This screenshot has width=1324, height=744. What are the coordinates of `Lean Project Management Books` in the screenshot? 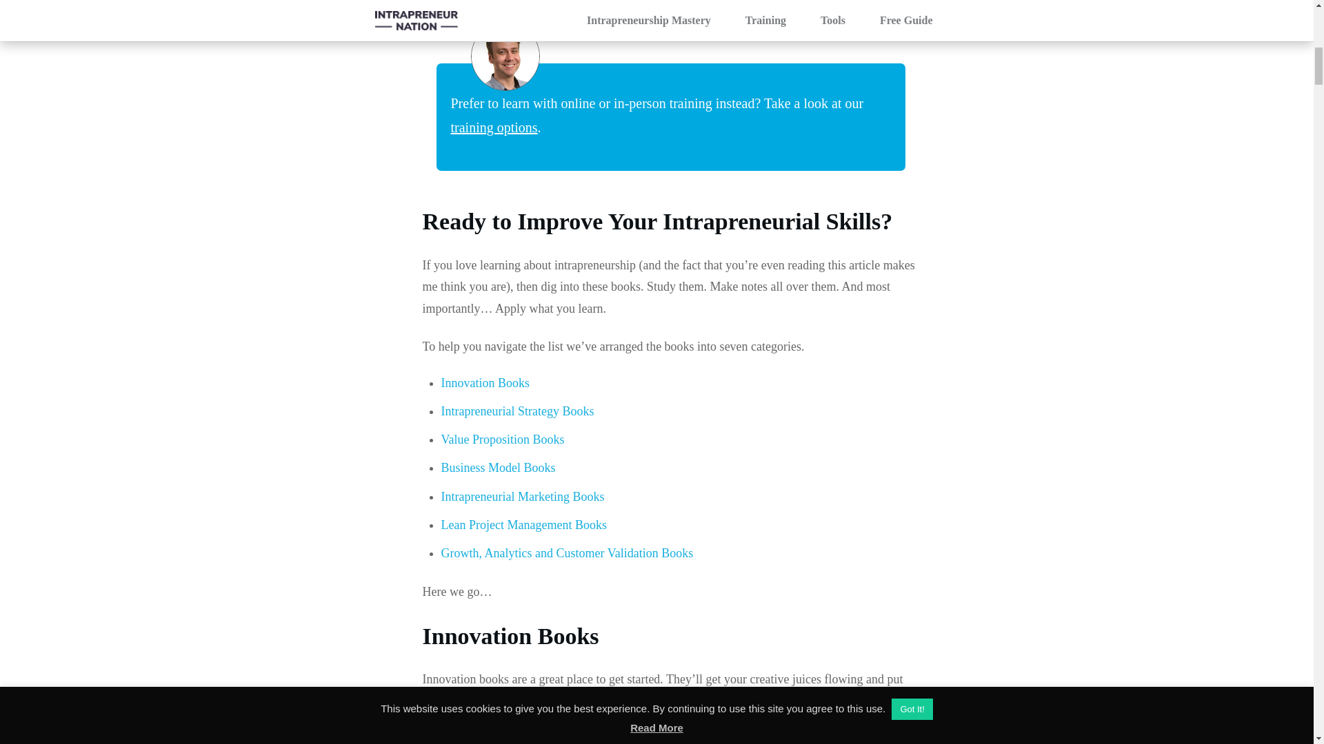 It's located at (523, 525).